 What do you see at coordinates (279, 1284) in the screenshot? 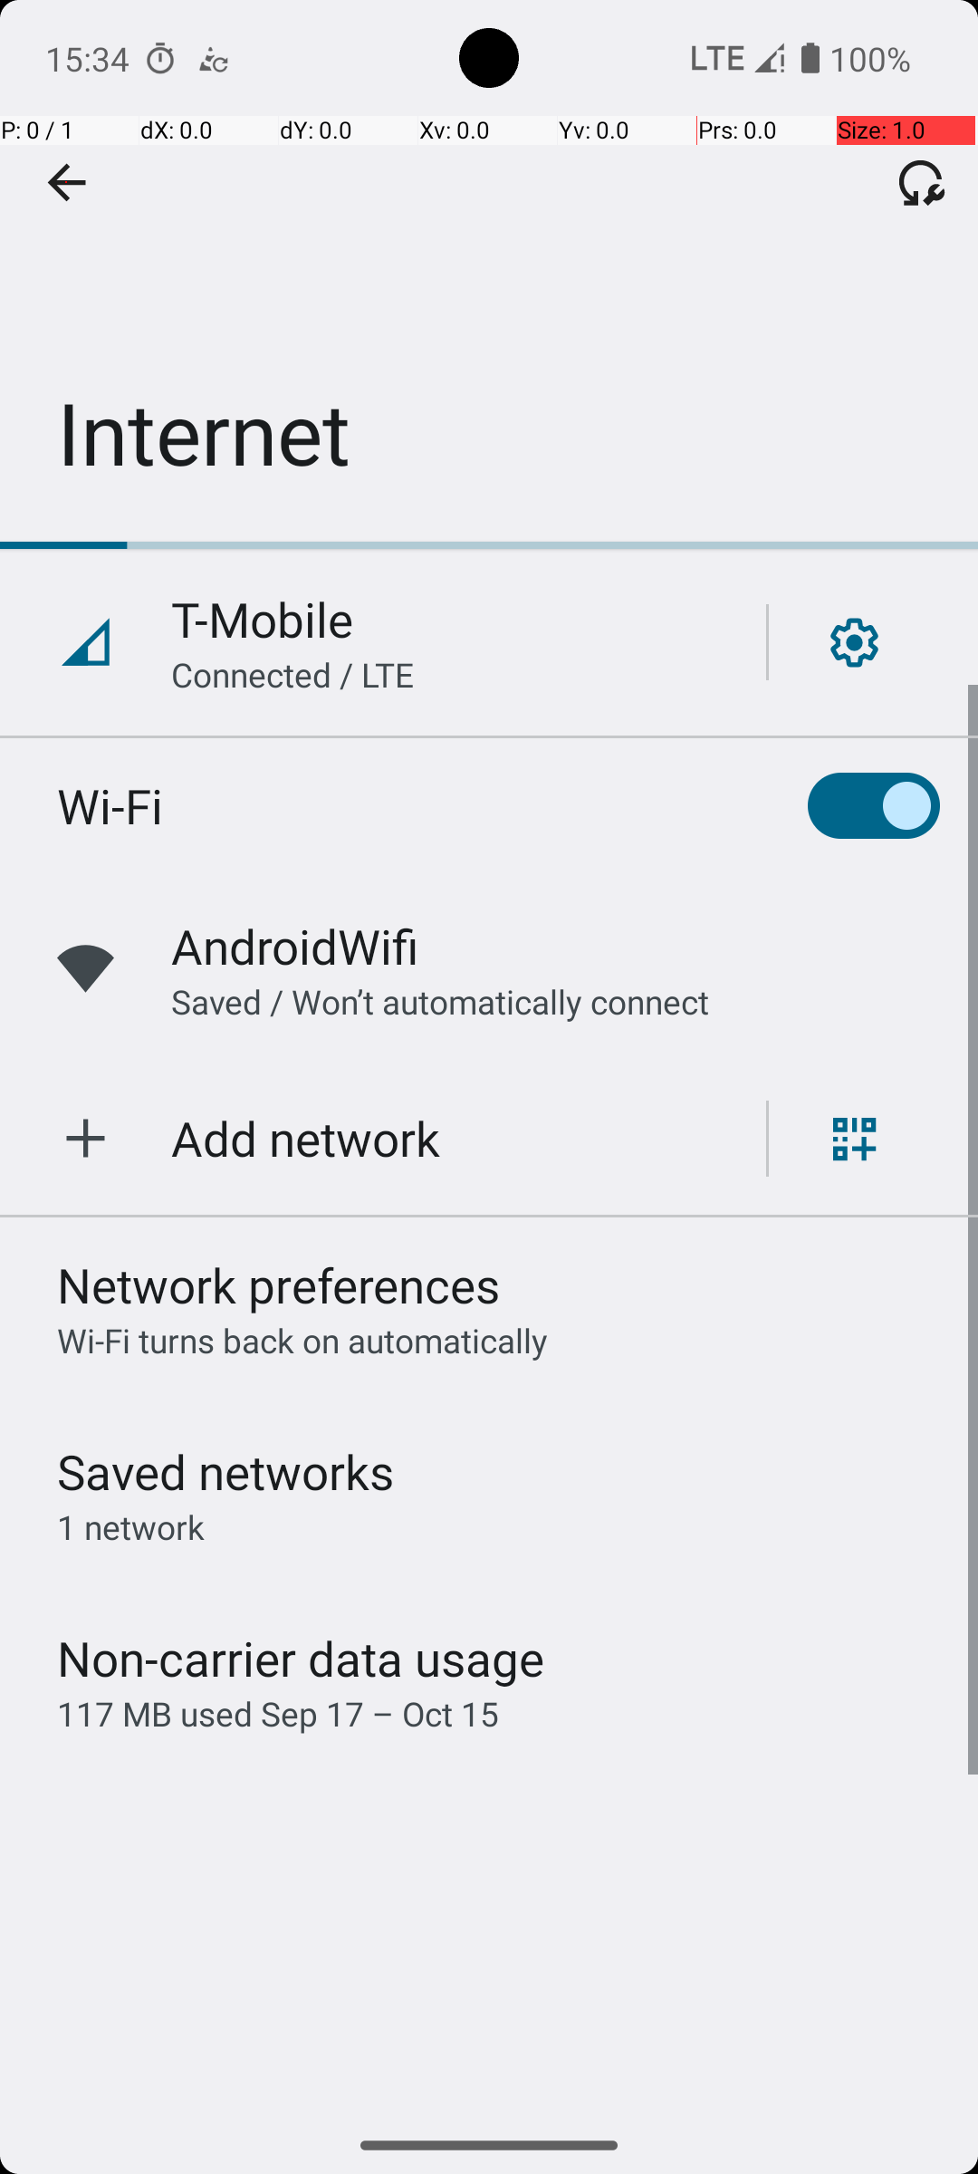
I see `Network preferences` at bounding box center [279, 1284].